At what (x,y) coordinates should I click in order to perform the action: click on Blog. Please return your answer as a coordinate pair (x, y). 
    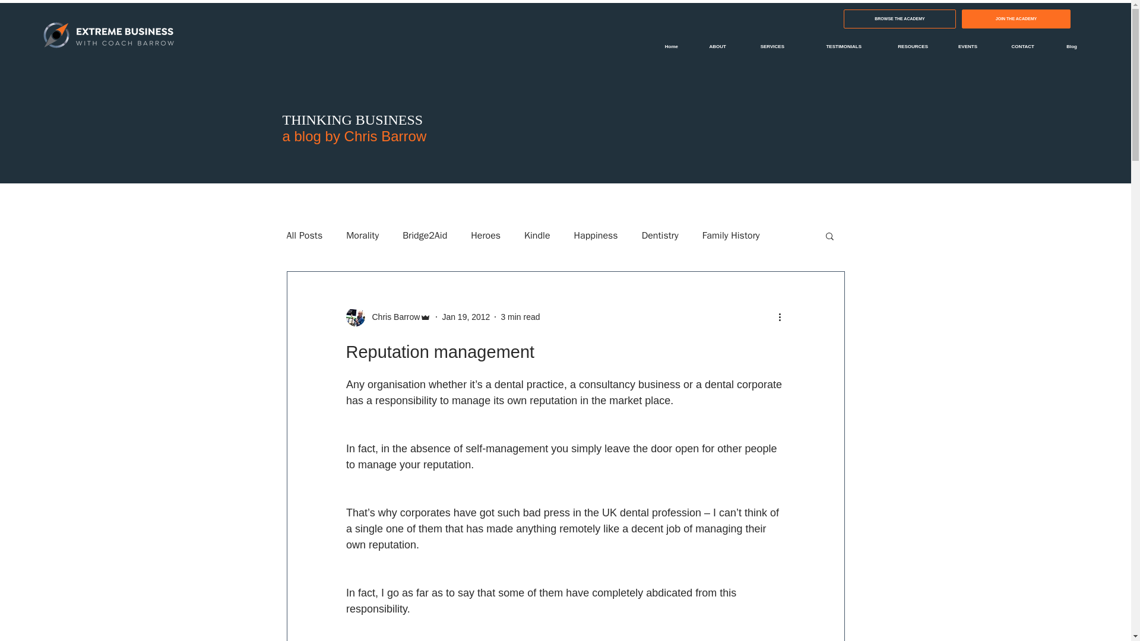
    Looking at the image, I should click on (1064, 46).